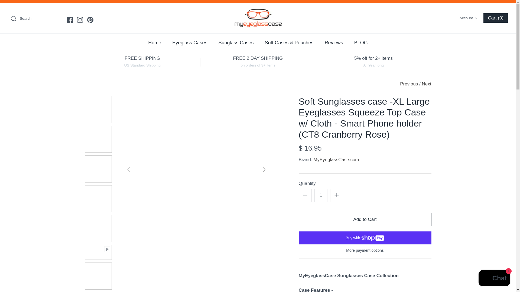 The height and width of the screenshot is (292, 520). I want to click on Home, so click(154, 43).